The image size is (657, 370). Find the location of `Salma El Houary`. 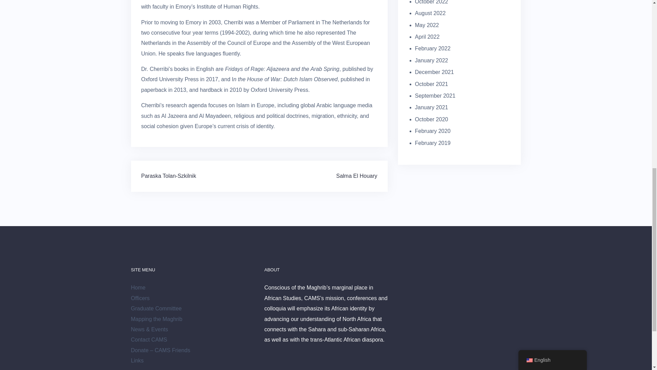

Salma El Houary is located at coordinates (357, 176).